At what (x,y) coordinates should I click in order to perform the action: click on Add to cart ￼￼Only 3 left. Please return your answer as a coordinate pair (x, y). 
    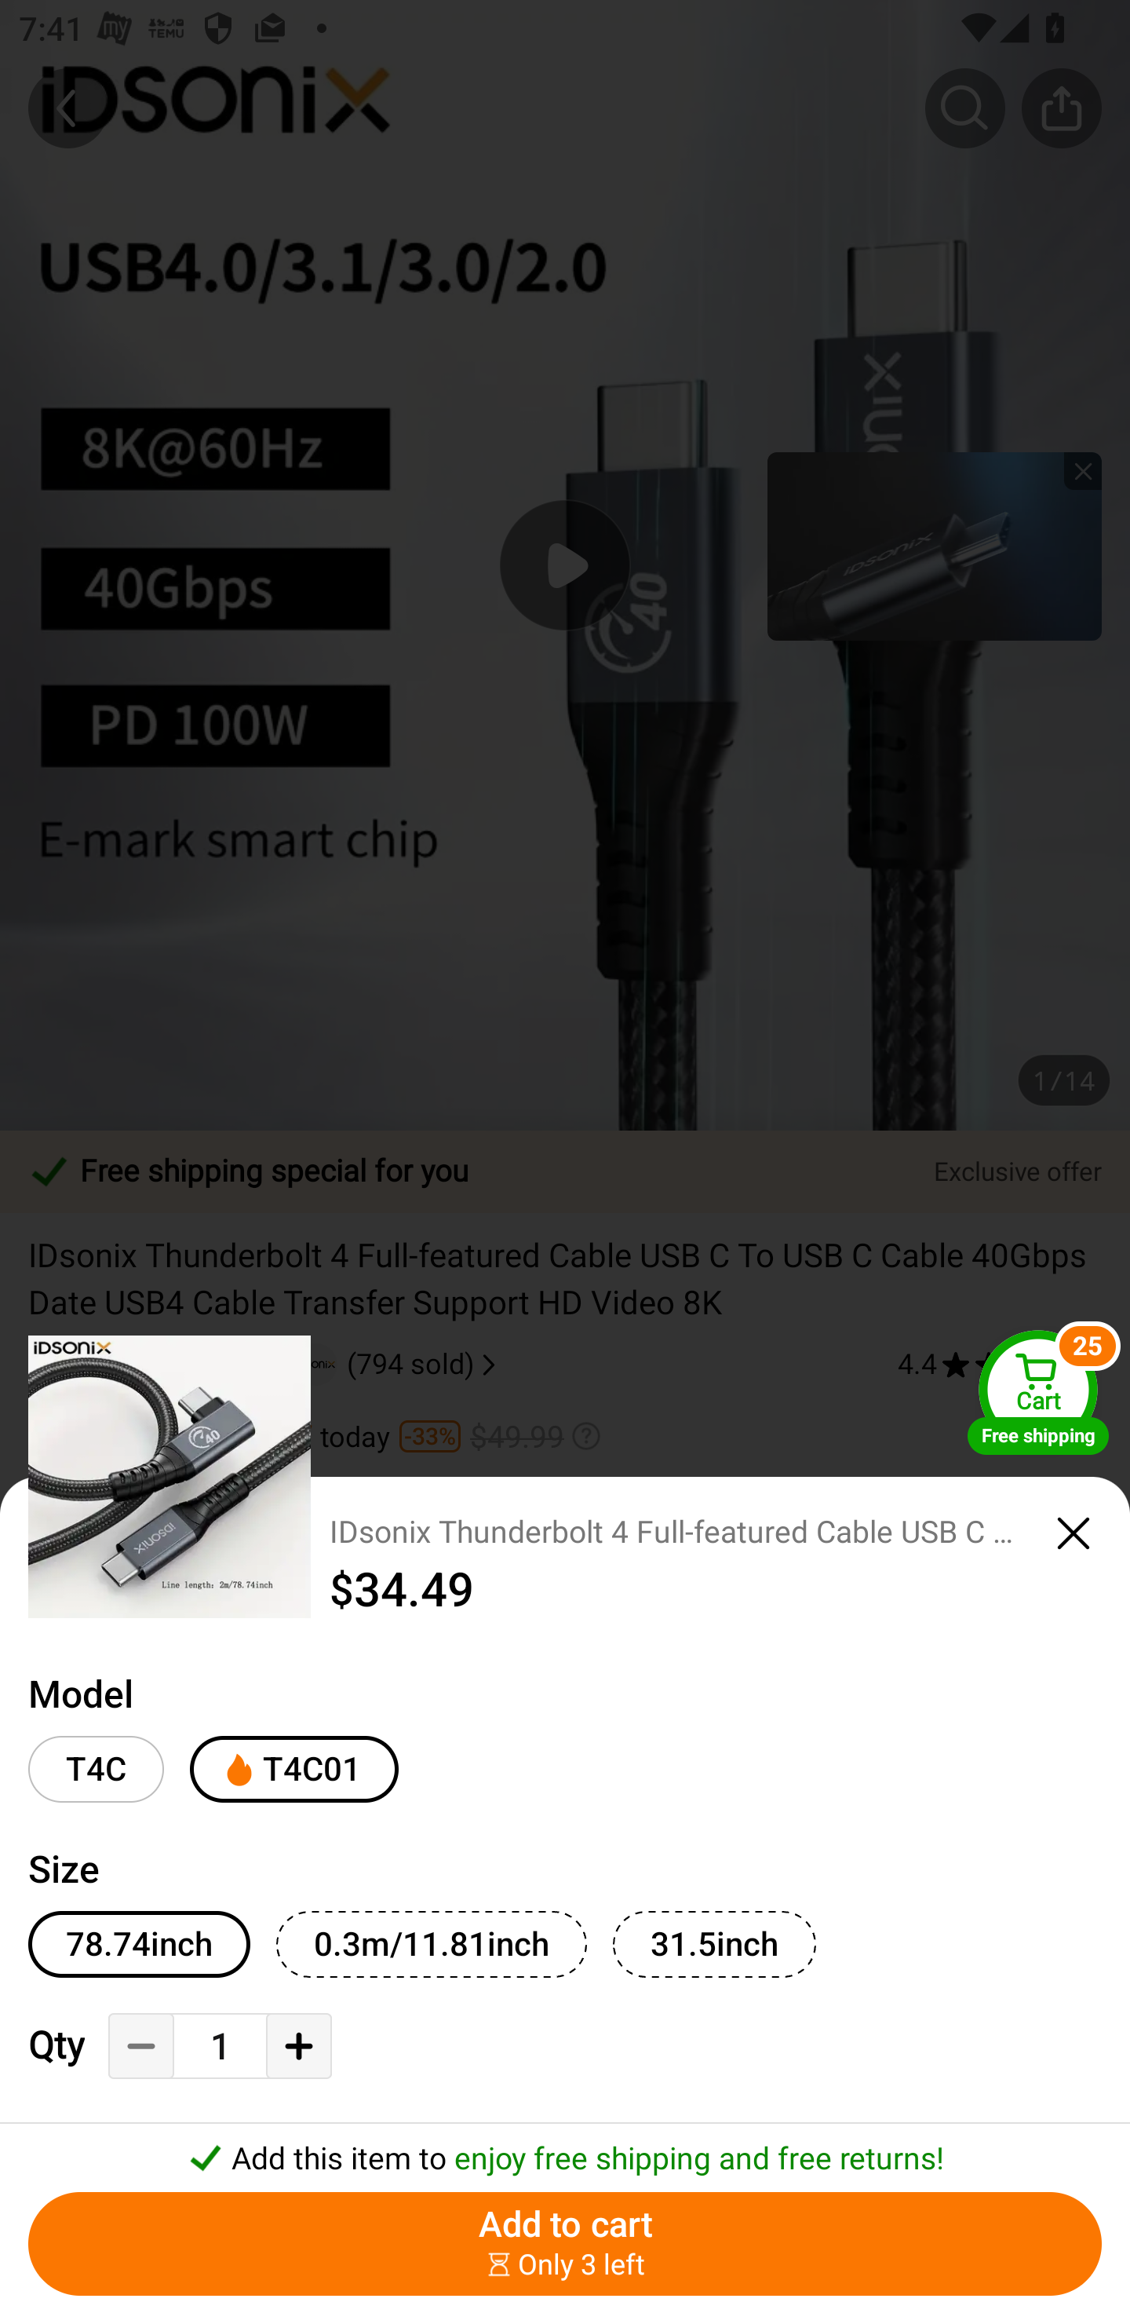
    Looking at the image, I should click on (565, 2244).